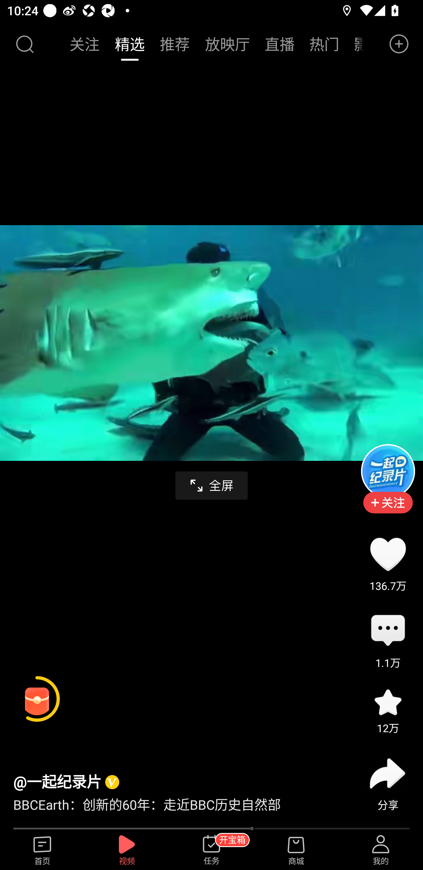 This screenshot has height=870, width=423. I want to click on 发布, so click(399, 44).